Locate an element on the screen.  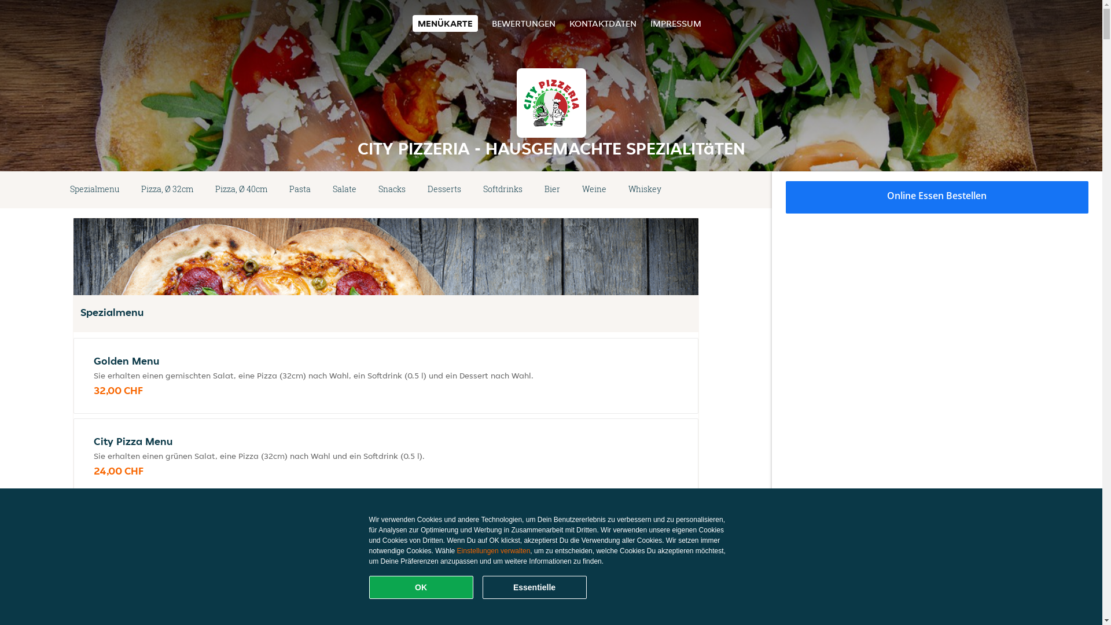
Bier is located at coordinates (552, 190).